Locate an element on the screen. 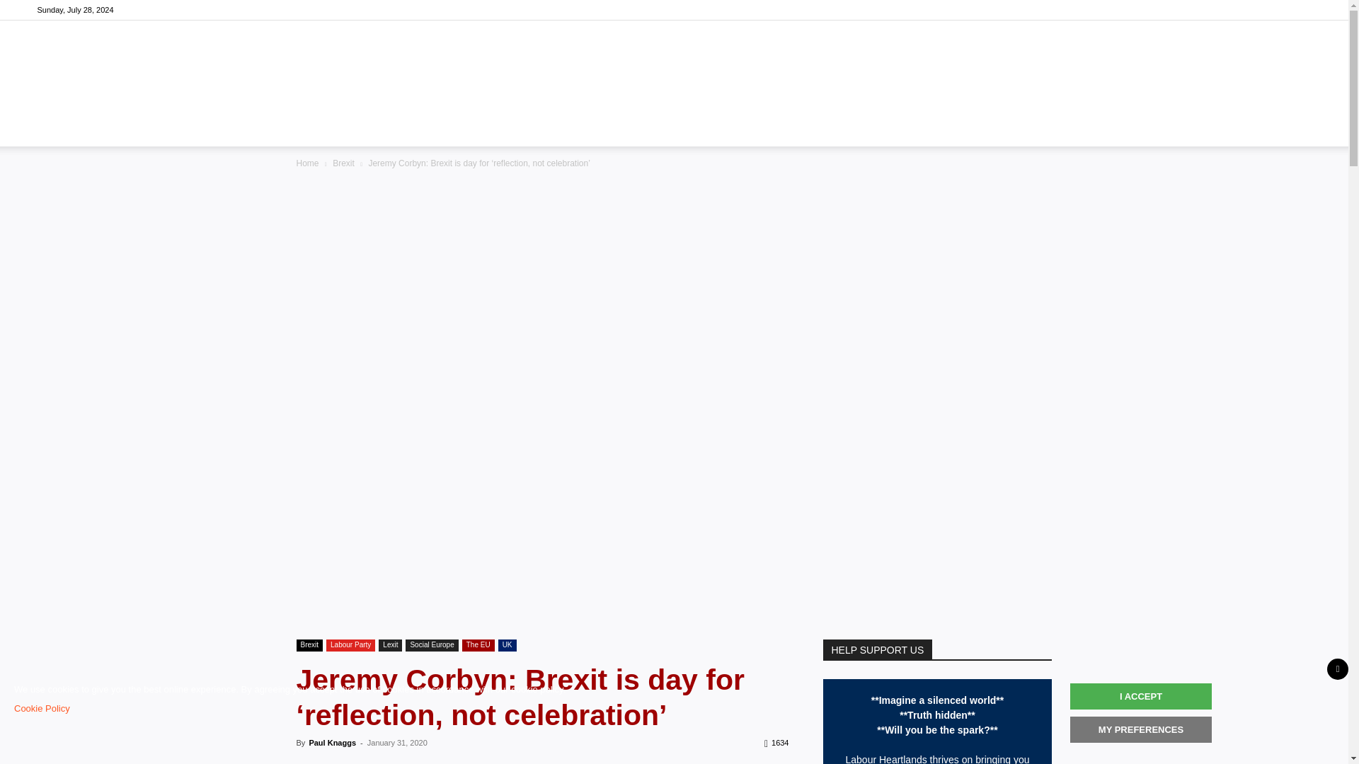  HOME is located at coordinates (378, 129).